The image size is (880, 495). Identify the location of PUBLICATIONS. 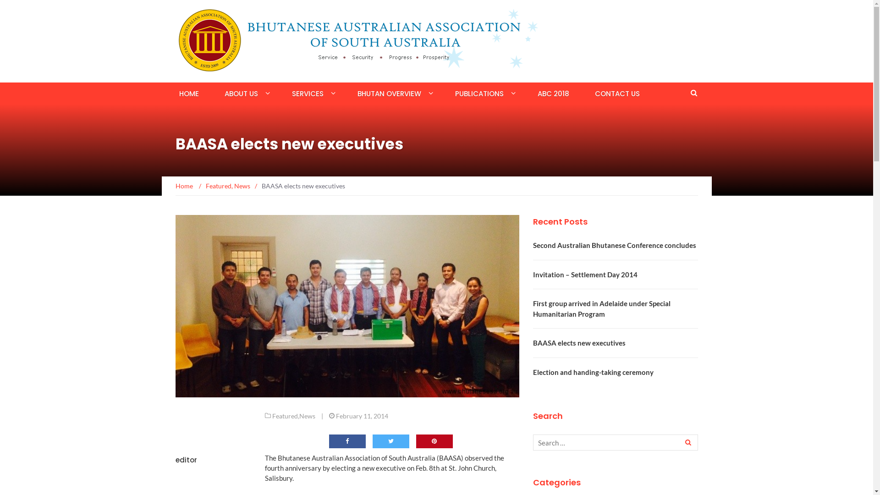
(478, 93).